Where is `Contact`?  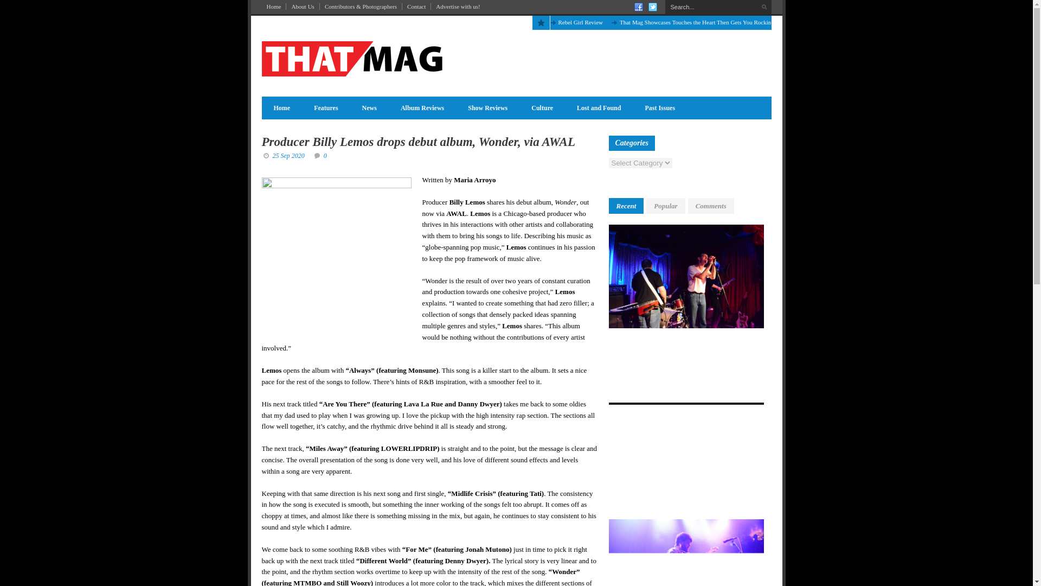 Contact is located at coordinates (416, 7).